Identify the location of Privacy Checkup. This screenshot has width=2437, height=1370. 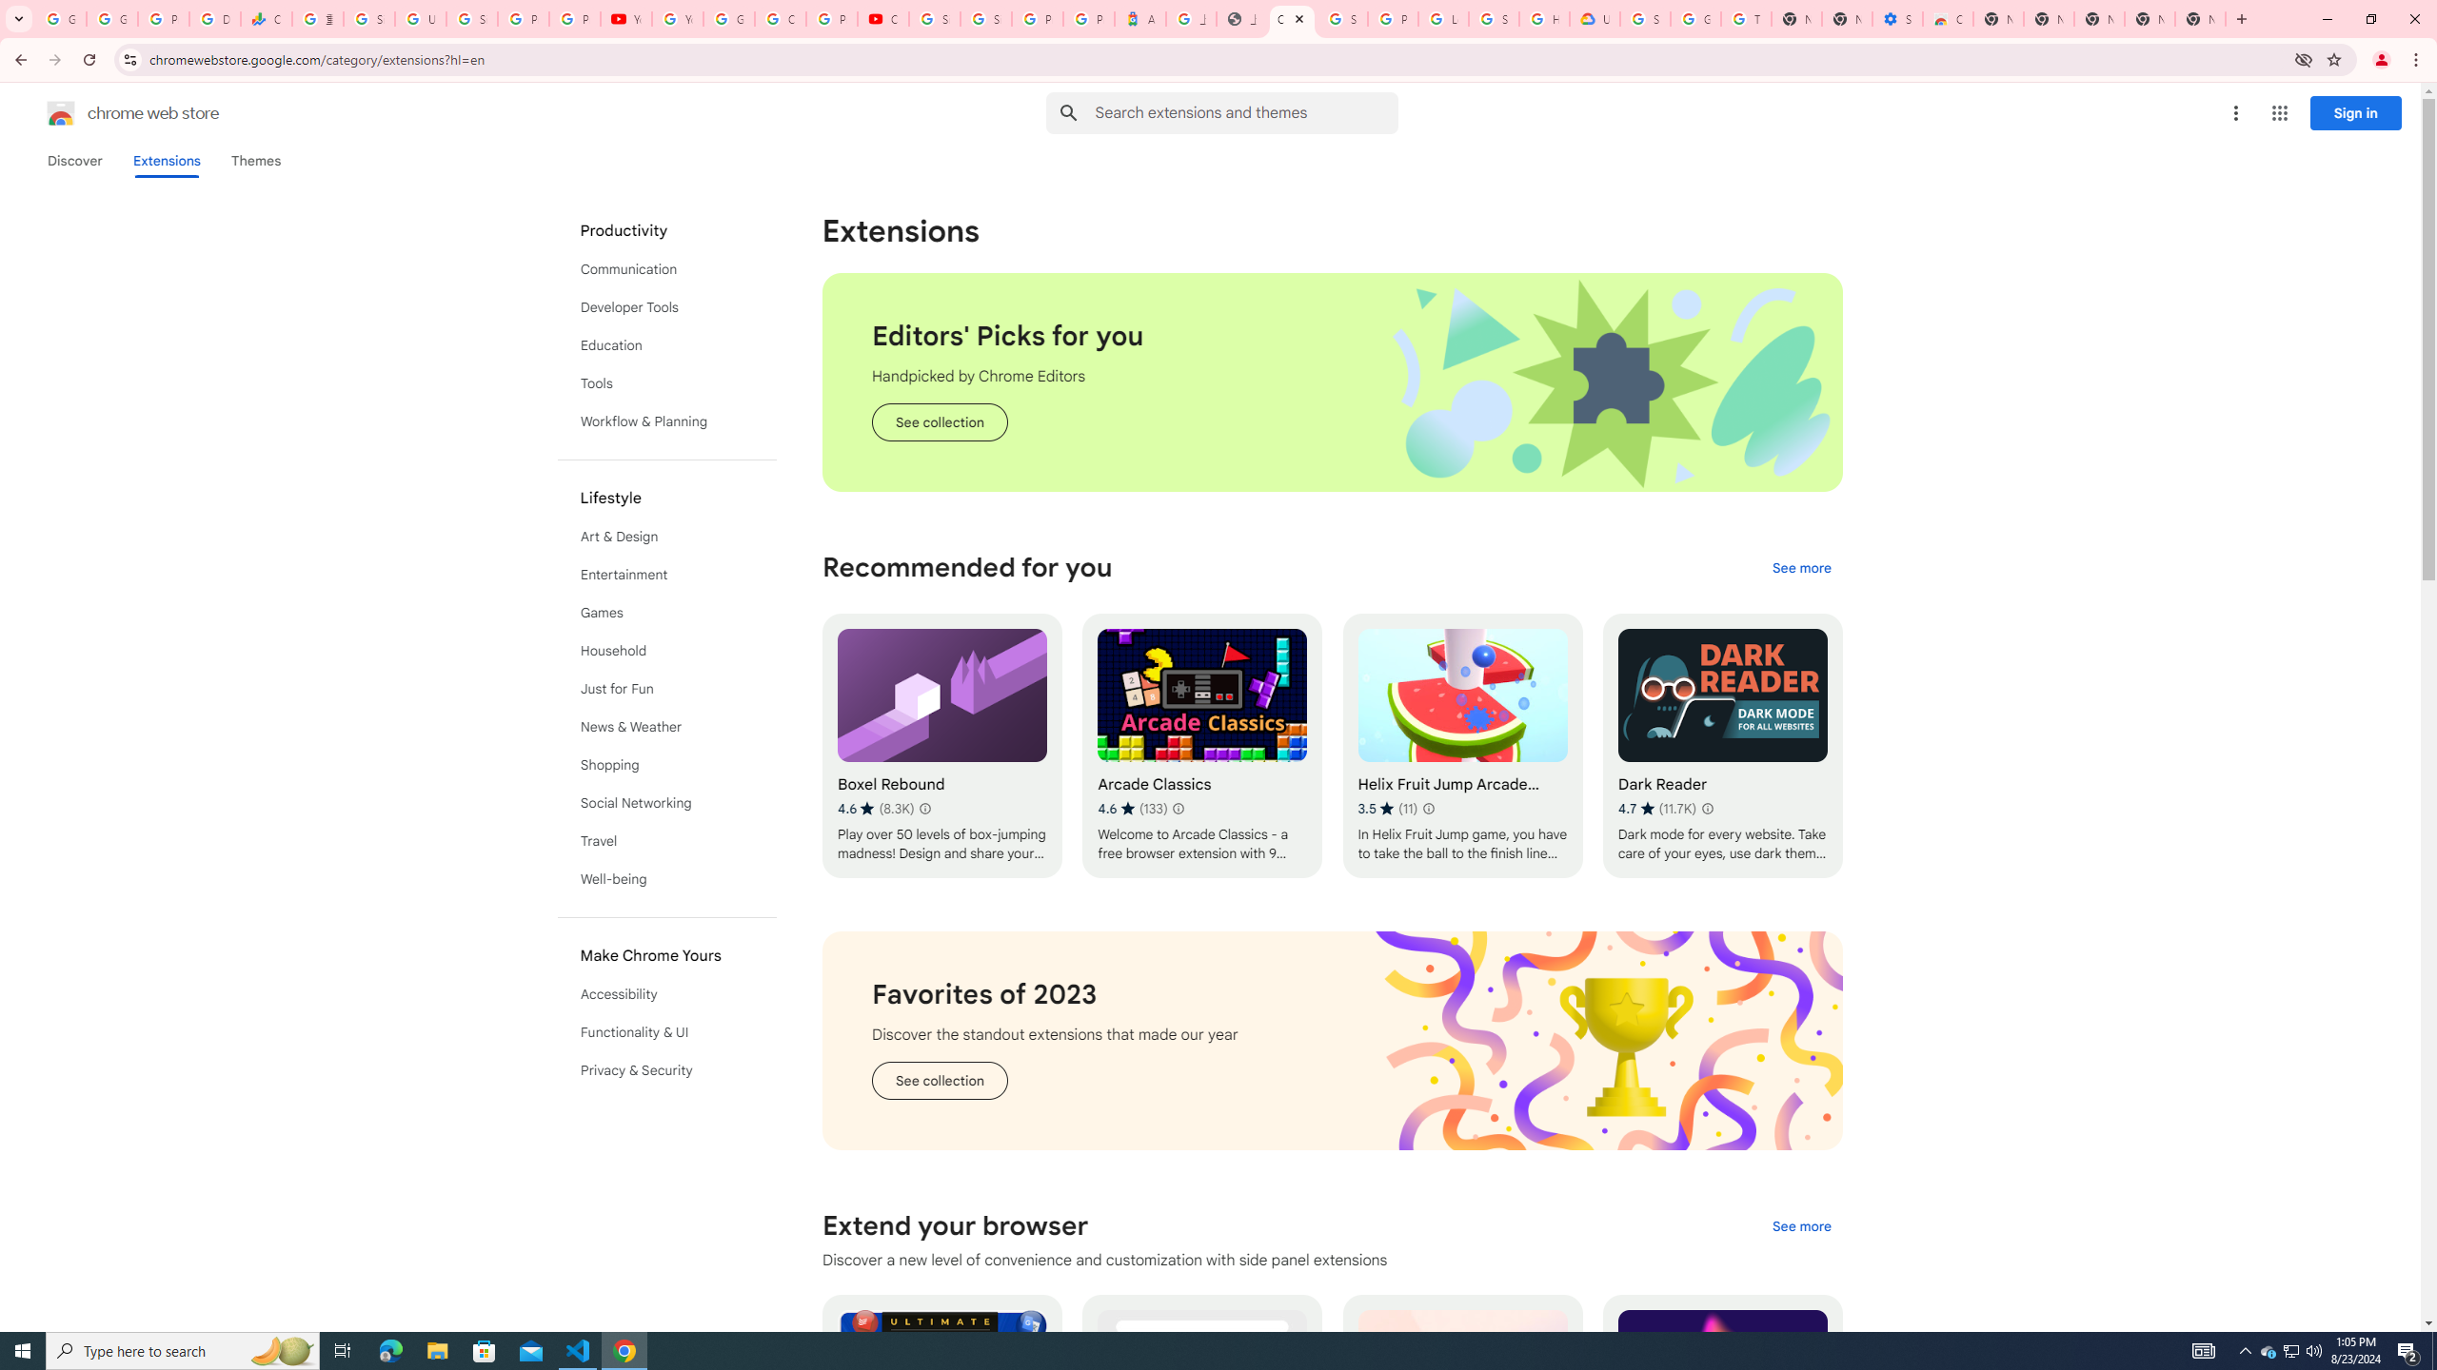
(575, 19).